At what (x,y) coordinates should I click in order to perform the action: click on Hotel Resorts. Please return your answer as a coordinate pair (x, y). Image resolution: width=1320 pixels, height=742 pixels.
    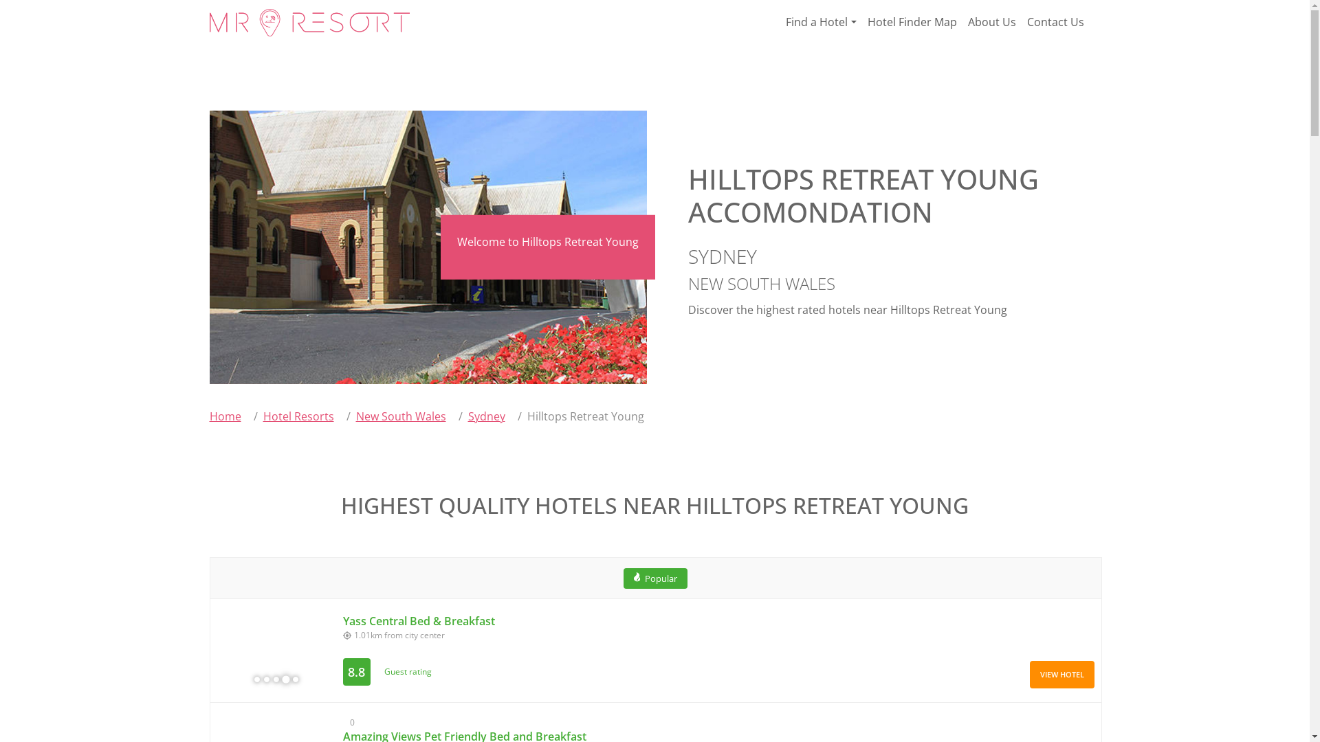
    Looking at the image, I should click on (298, 416).